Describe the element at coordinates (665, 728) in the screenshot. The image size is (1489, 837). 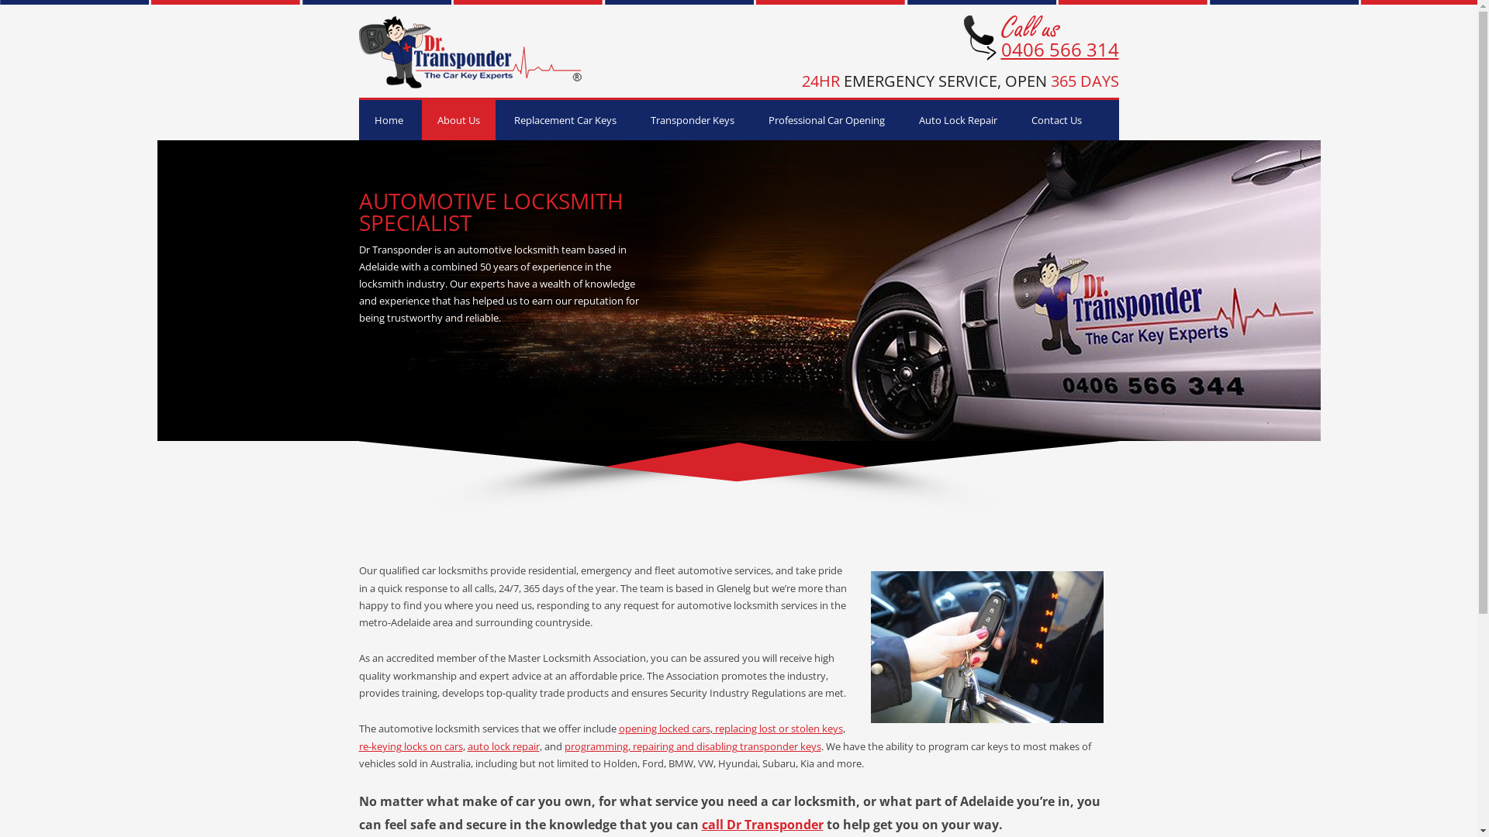
I see `opening locked cars` at that location.